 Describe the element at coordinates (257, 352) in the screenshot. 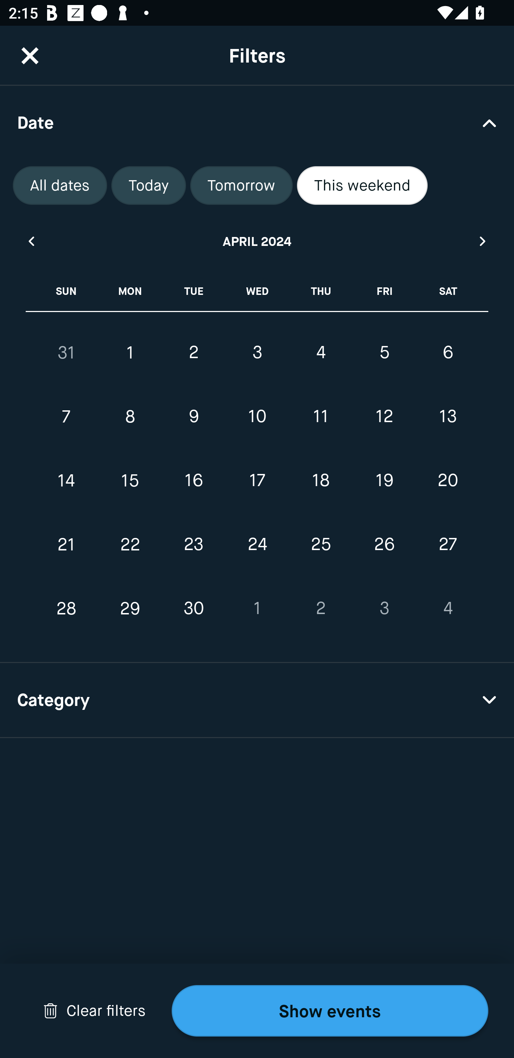

I see `3` at that location.